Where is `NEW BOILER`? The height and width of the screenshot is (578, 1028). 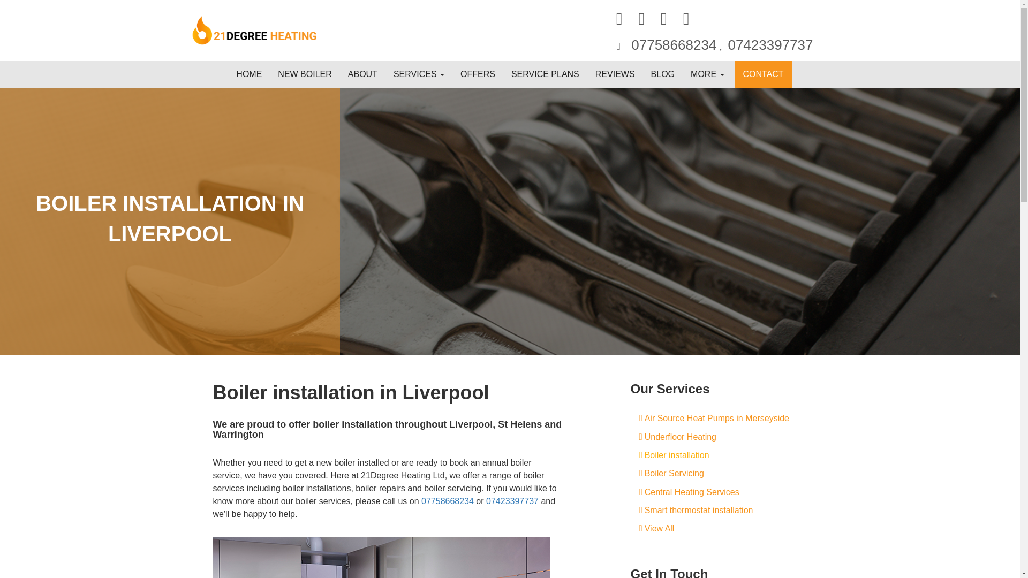
NEW BOILER is located at coordinates (304, 74).